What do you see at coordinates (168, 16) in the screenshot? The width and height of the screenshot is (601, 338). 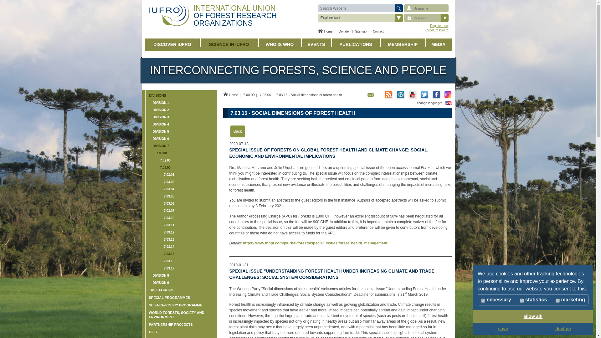 I see `IUFRO` at bounding box center [168, 16].